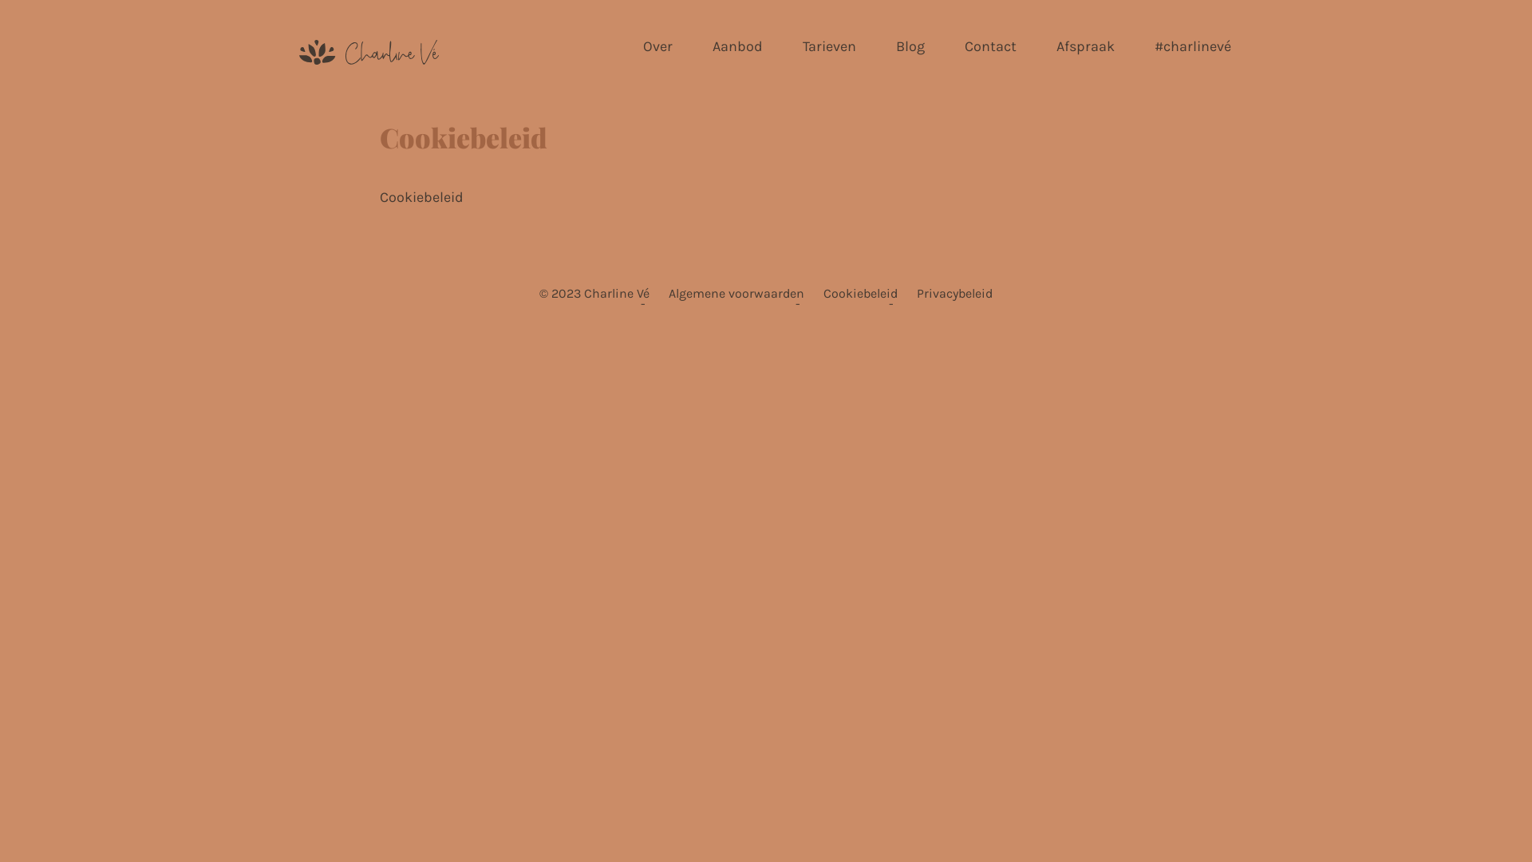 The image size is (1532, 862). Describe the element at coordinates (657, 46) in the screenshot. I see `Over` at that location.